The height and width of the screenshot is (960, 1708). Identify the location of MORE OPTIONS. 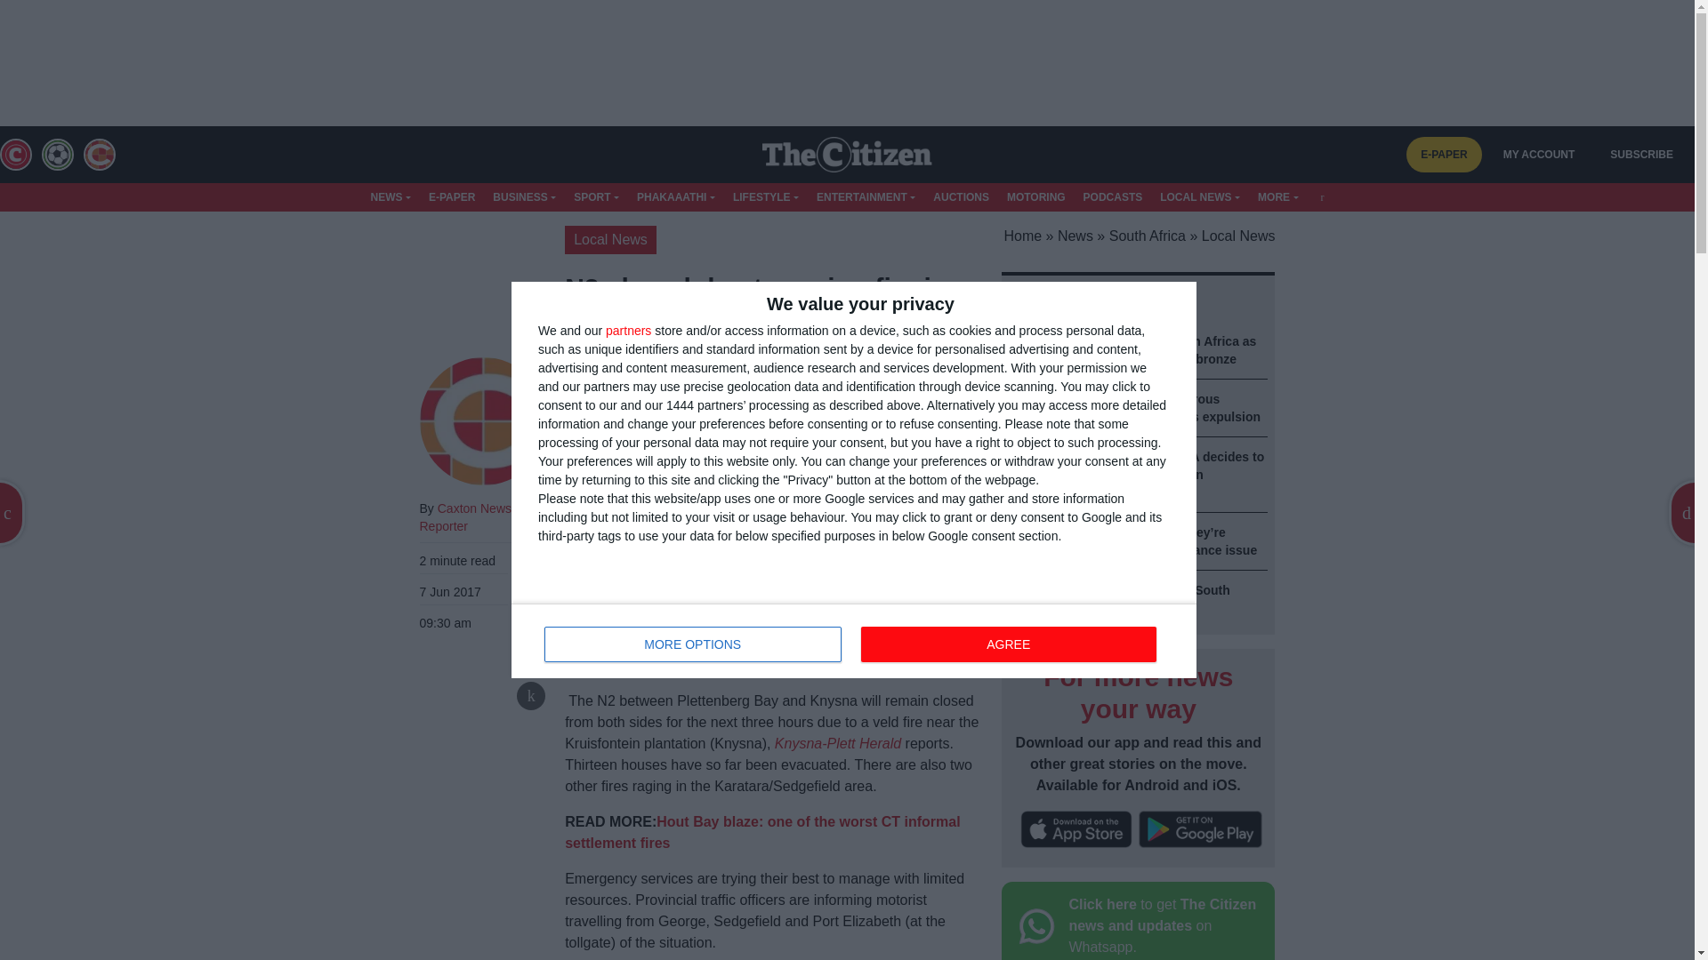
(693, 644).